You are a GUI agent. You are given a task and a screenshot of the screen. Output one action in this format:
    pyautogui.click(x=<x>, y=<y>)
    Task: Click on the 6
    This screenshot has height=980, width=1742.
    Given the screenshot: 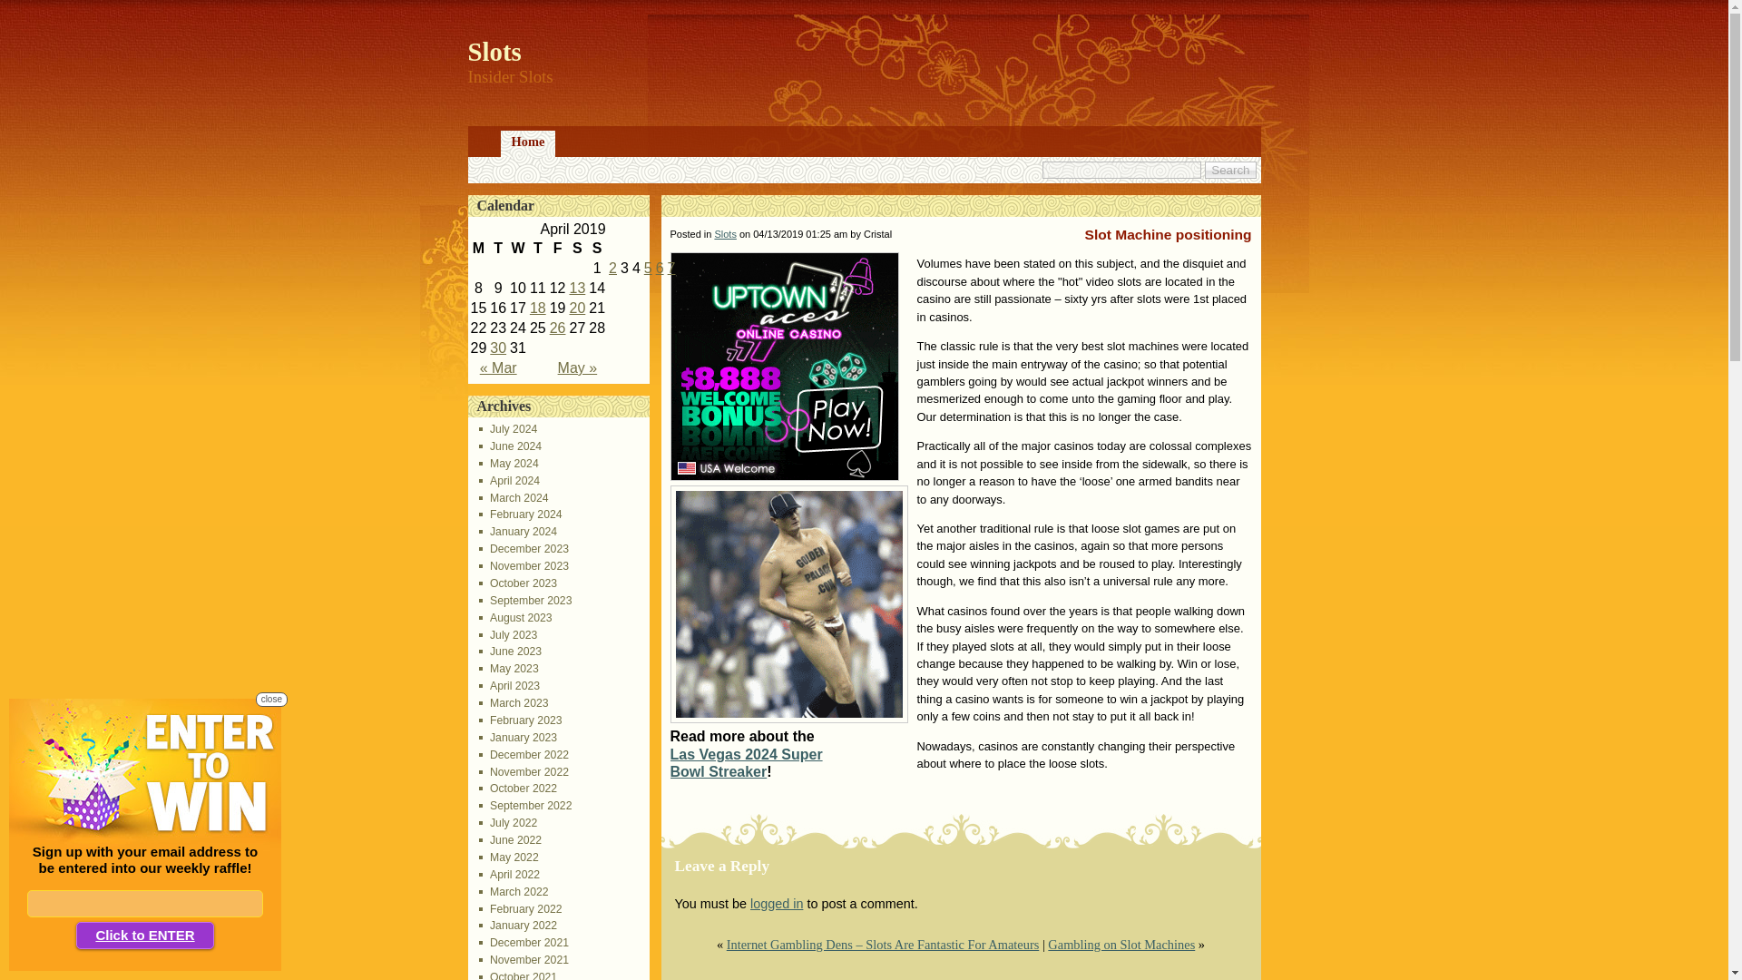 What is the action you would take?
    pyautogui.click(x=660, y=268)
    